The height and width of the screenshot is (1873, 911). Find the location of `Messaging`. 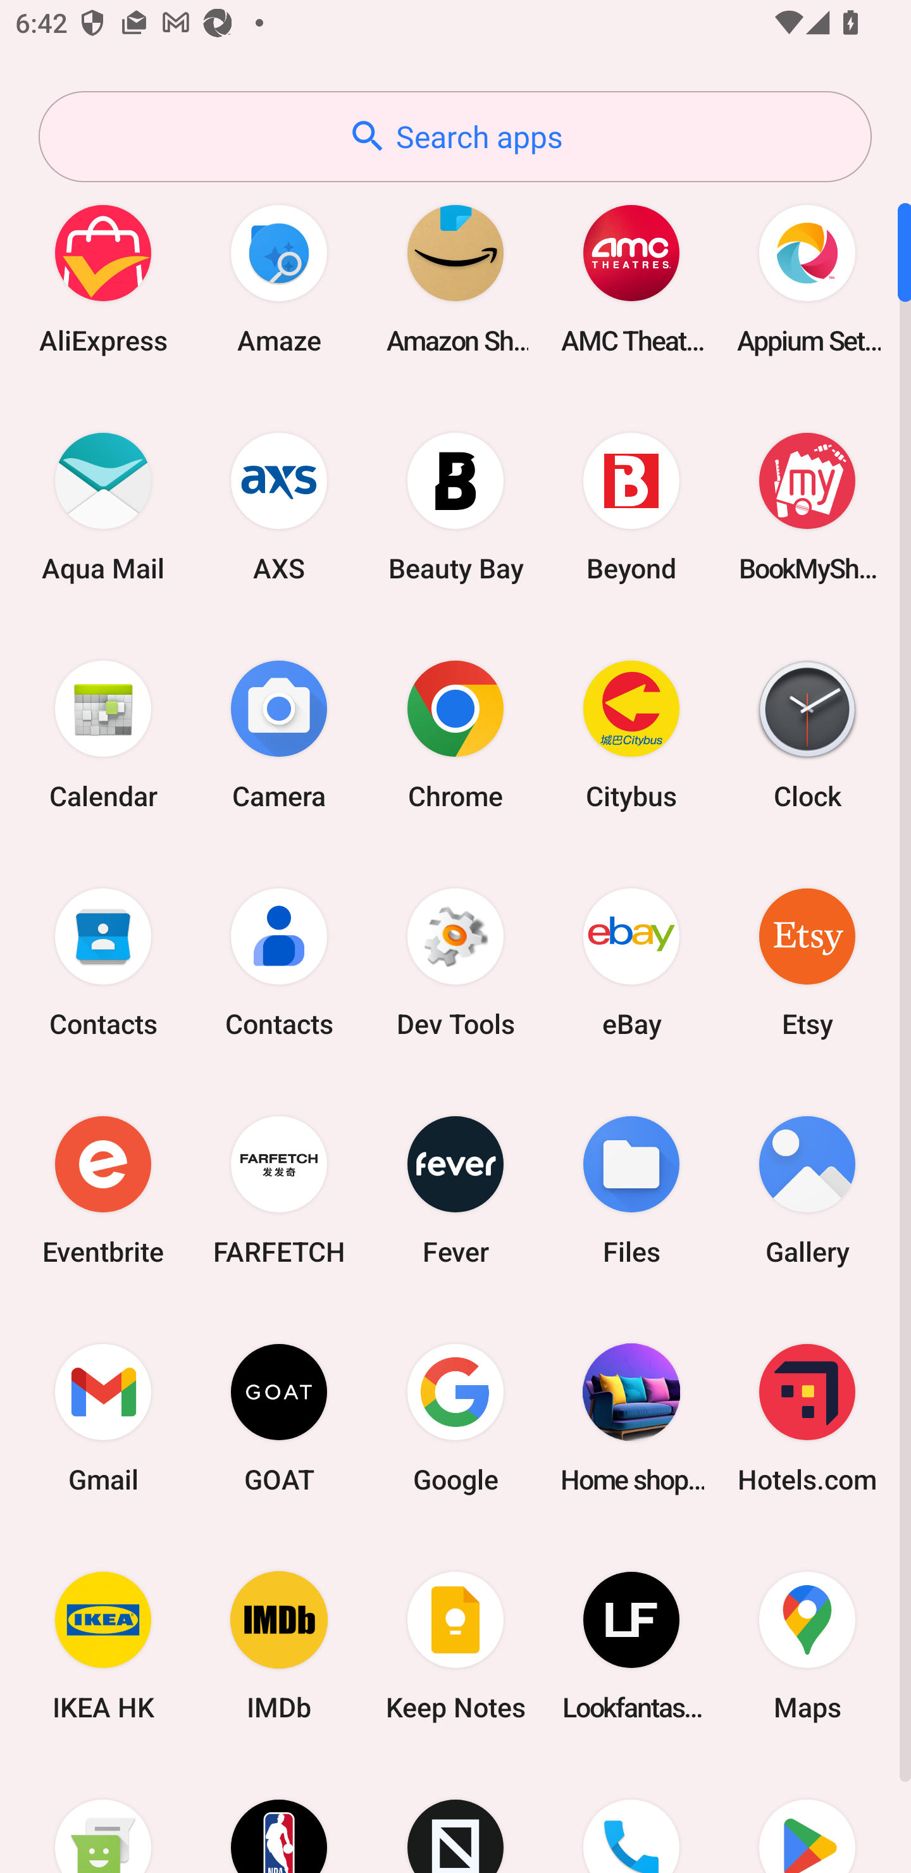

Messaging is located at coordinates (103, 1817).